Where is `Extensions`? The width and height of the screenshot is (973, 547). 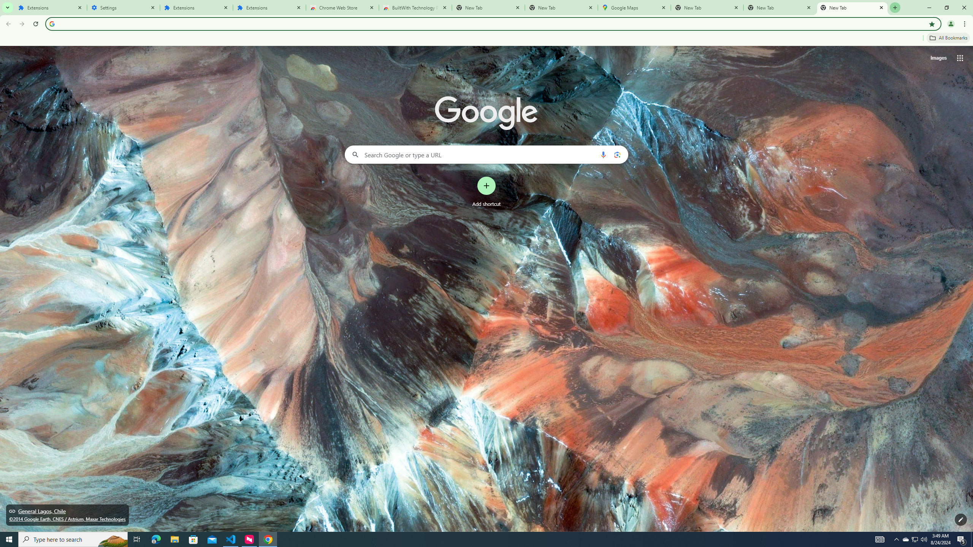
Extensions is located at coordinates (269, 8).